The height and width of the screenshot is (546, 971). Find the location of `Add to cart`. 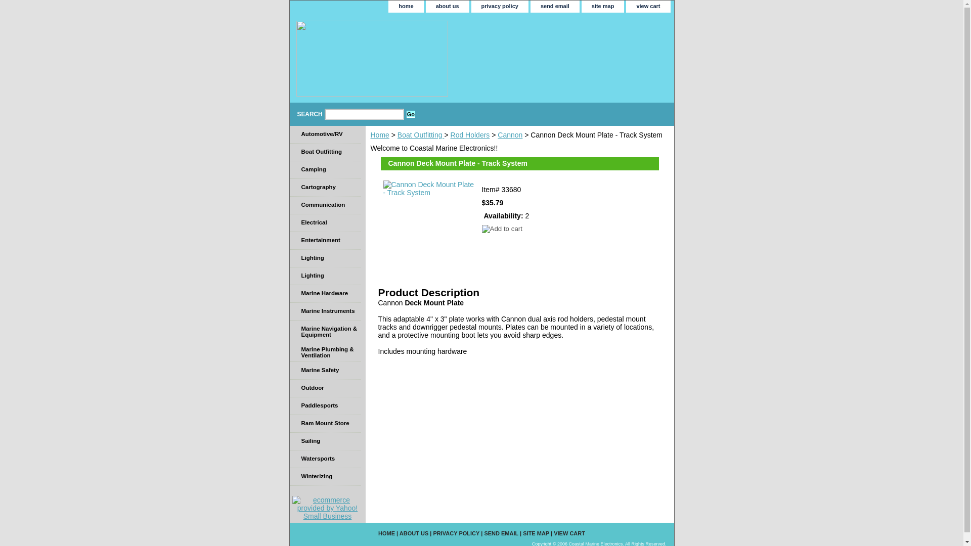

Add to cart is located at coordinates (502, 229).